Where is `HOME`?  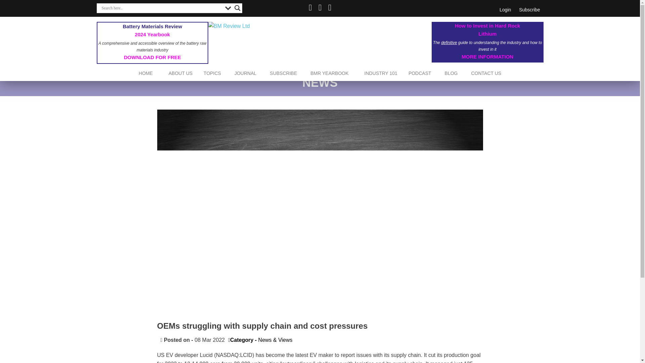
HOME is located at coordinates (146, 73).